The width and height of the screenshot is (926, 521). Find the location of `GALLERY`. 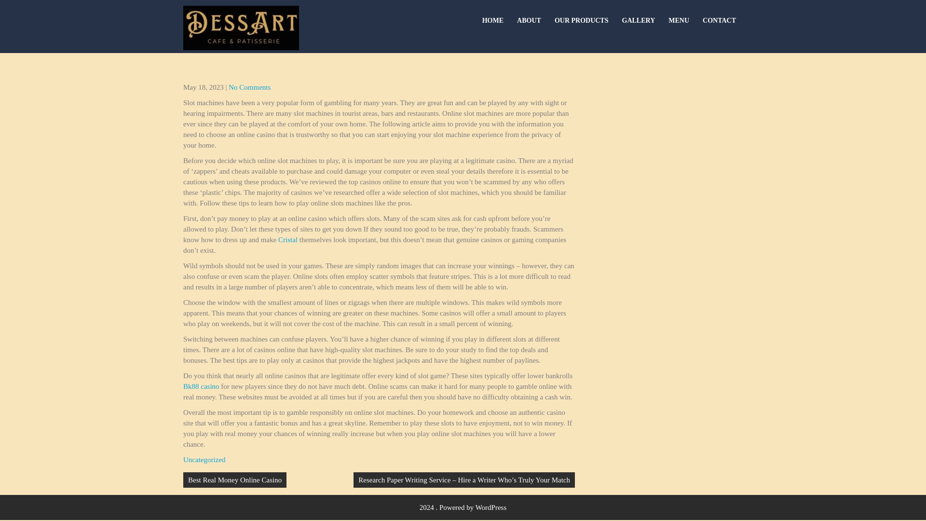

GALLERY is located at coordinates (639, 21).